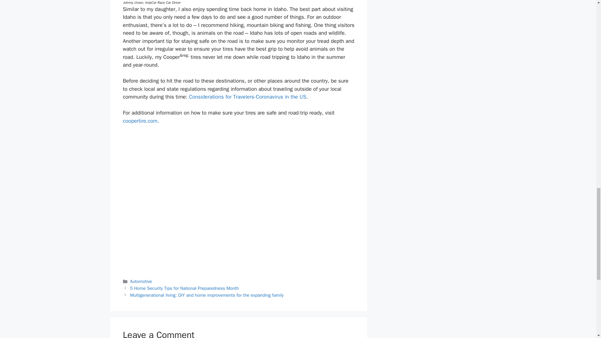 The height and width of the screenshot is (338, 601). What do you see at coordinates (184, 288) in the screenshot?
I see `5 Home Security Tips for National Preparedness Month` at bounding box center [184, 288].